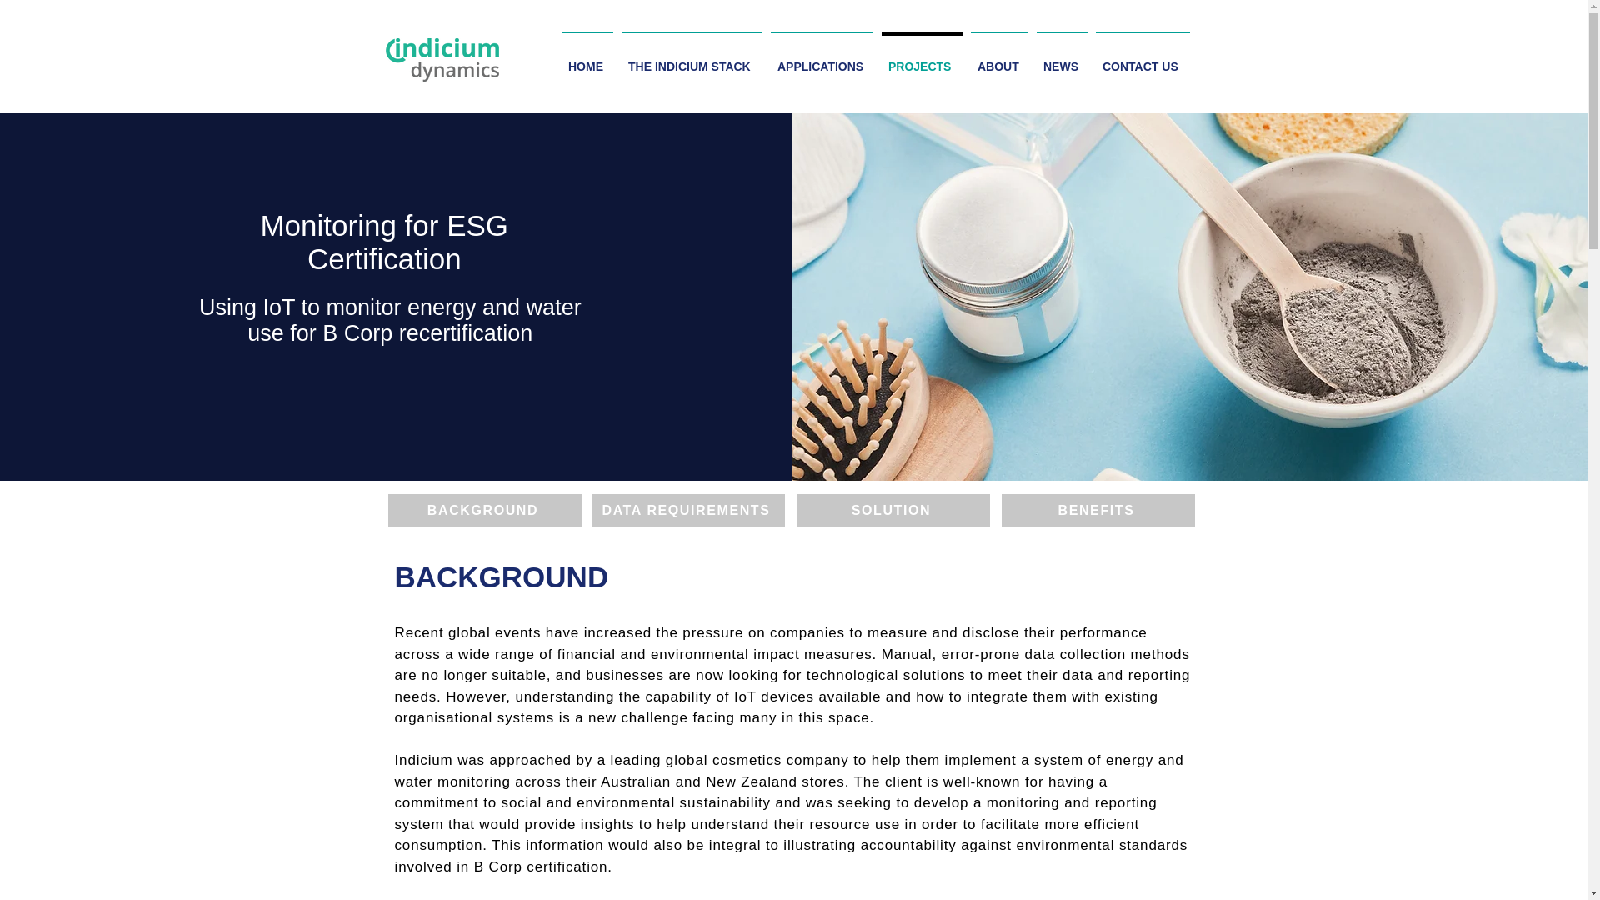 This screenshot has width=1600, height=900. I want to click on PROJECTS, so click(922, 58).